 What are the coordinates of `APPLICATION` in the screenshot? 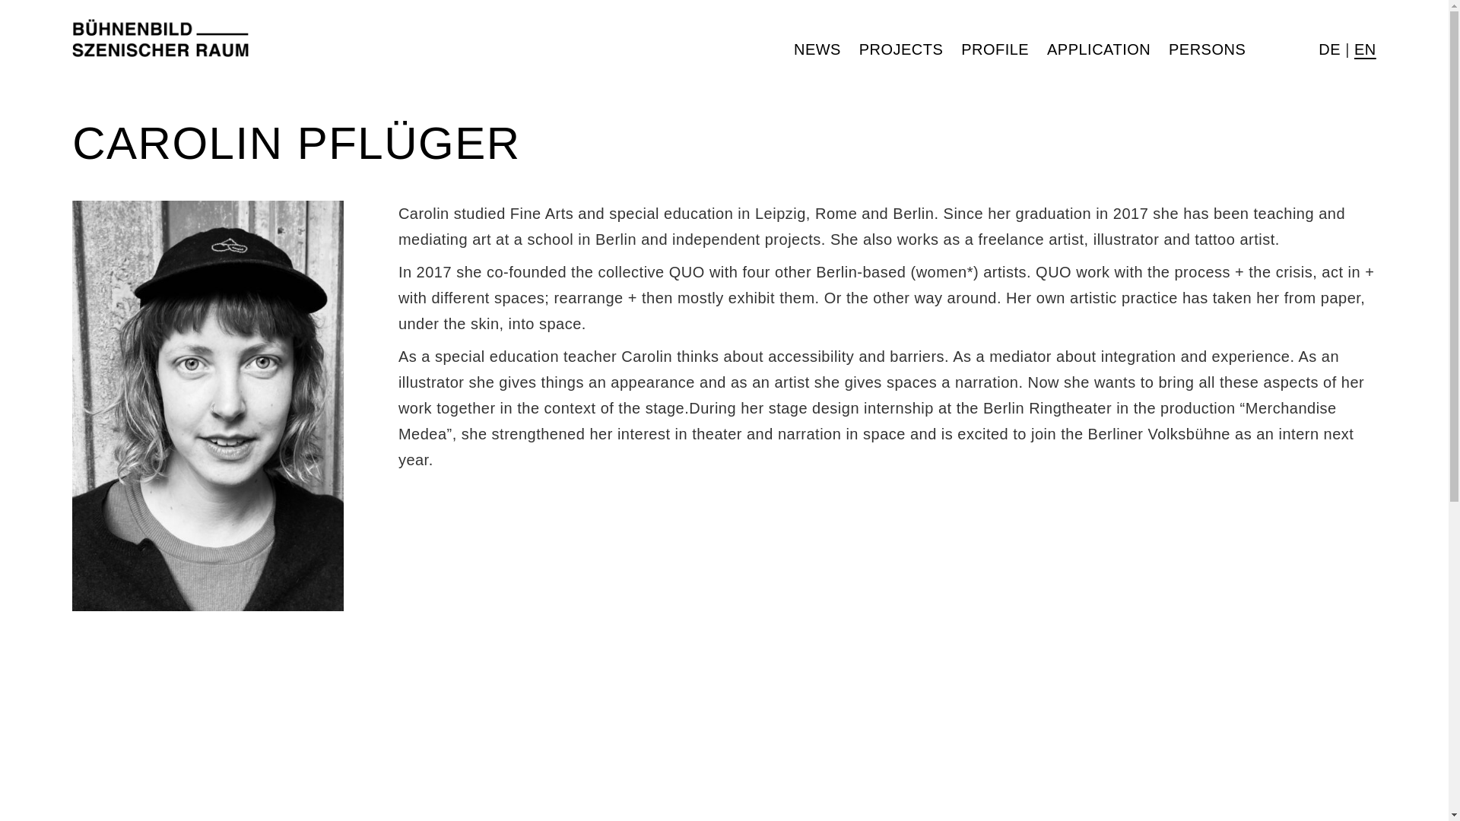 It's located at (1098, 49).